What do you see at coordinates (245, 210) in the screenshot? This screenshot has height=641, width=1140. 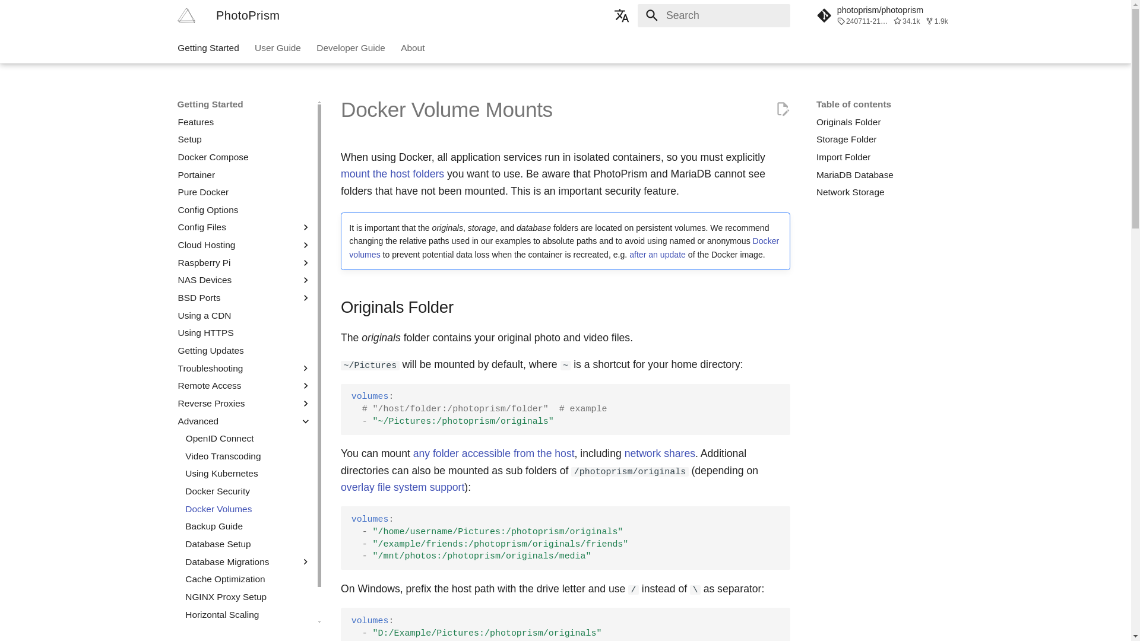 I see `Config Options` at bounding box center [245, 210].